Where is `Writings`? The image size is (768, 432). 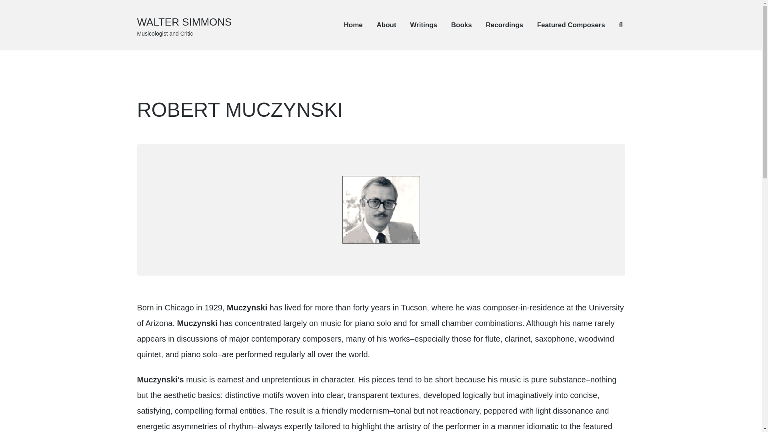
Writings is located at coordinates (423, 25).